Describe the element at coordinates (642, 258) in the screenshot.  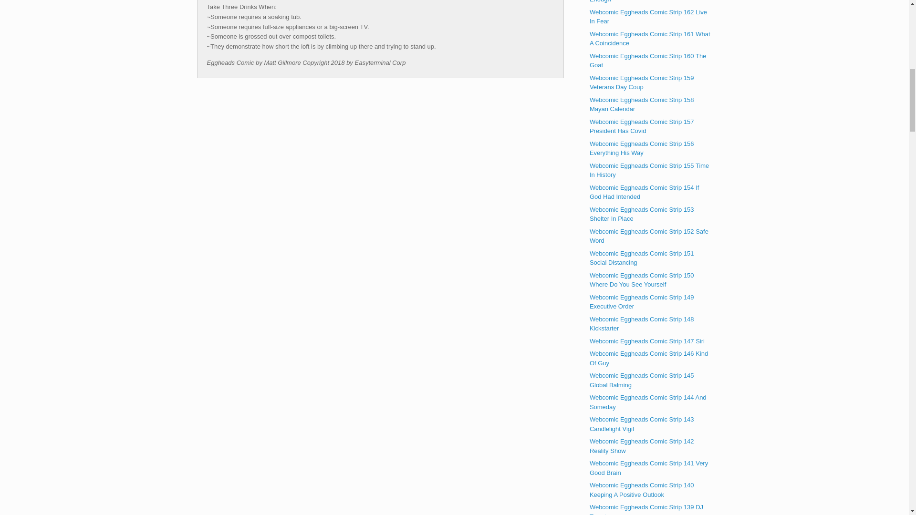
I see `Webcomic Eggheads Comic Strip 151 Social Distancing` at that location.